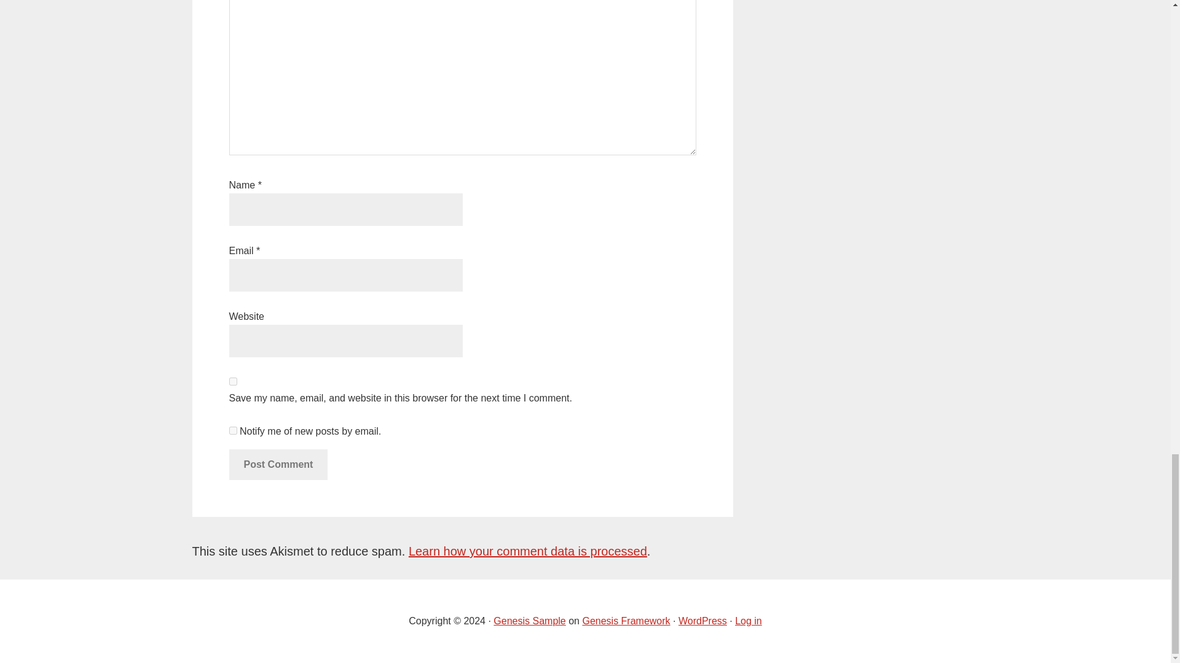 The height and width of the screenshot is (663, 1180). I want to click on Log in, so click(749, 621).